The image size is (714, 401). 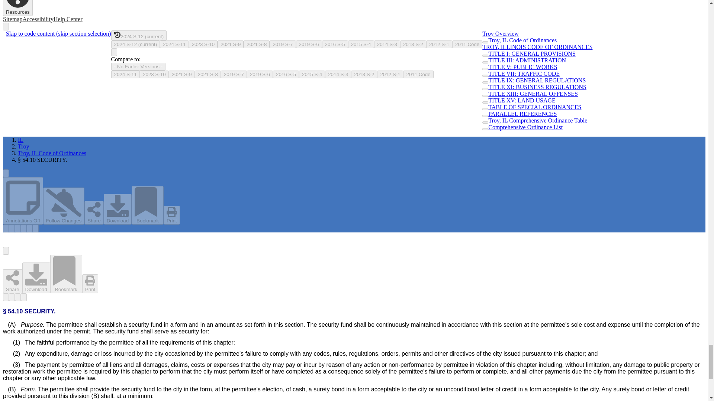 What do you see at coordinates (231, 44) in the screenshot?
I see `2021 S-9` at bounding box center [231, 44].